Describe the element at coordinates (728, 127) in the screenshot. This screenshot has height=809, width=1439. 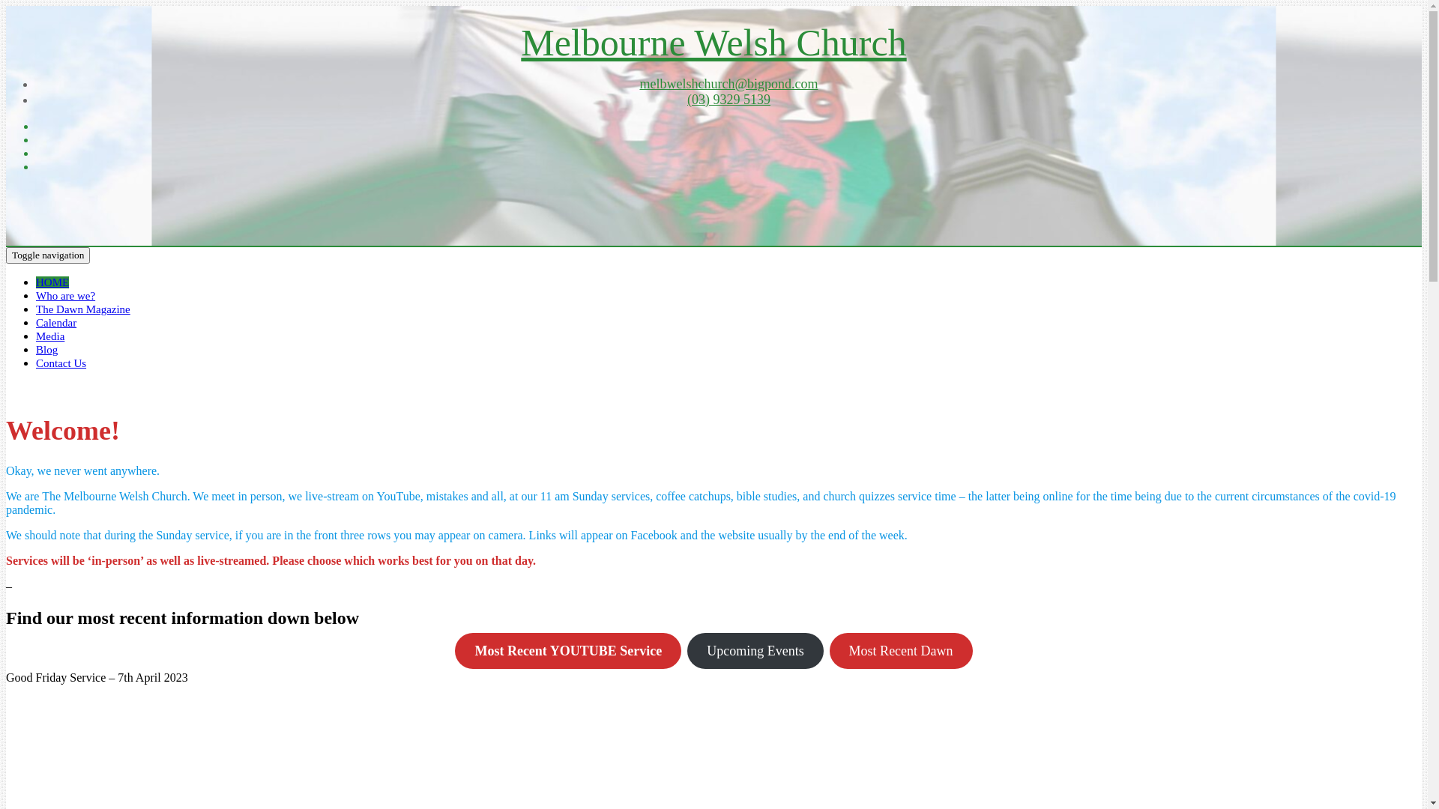
I see `Facebook` at that location.